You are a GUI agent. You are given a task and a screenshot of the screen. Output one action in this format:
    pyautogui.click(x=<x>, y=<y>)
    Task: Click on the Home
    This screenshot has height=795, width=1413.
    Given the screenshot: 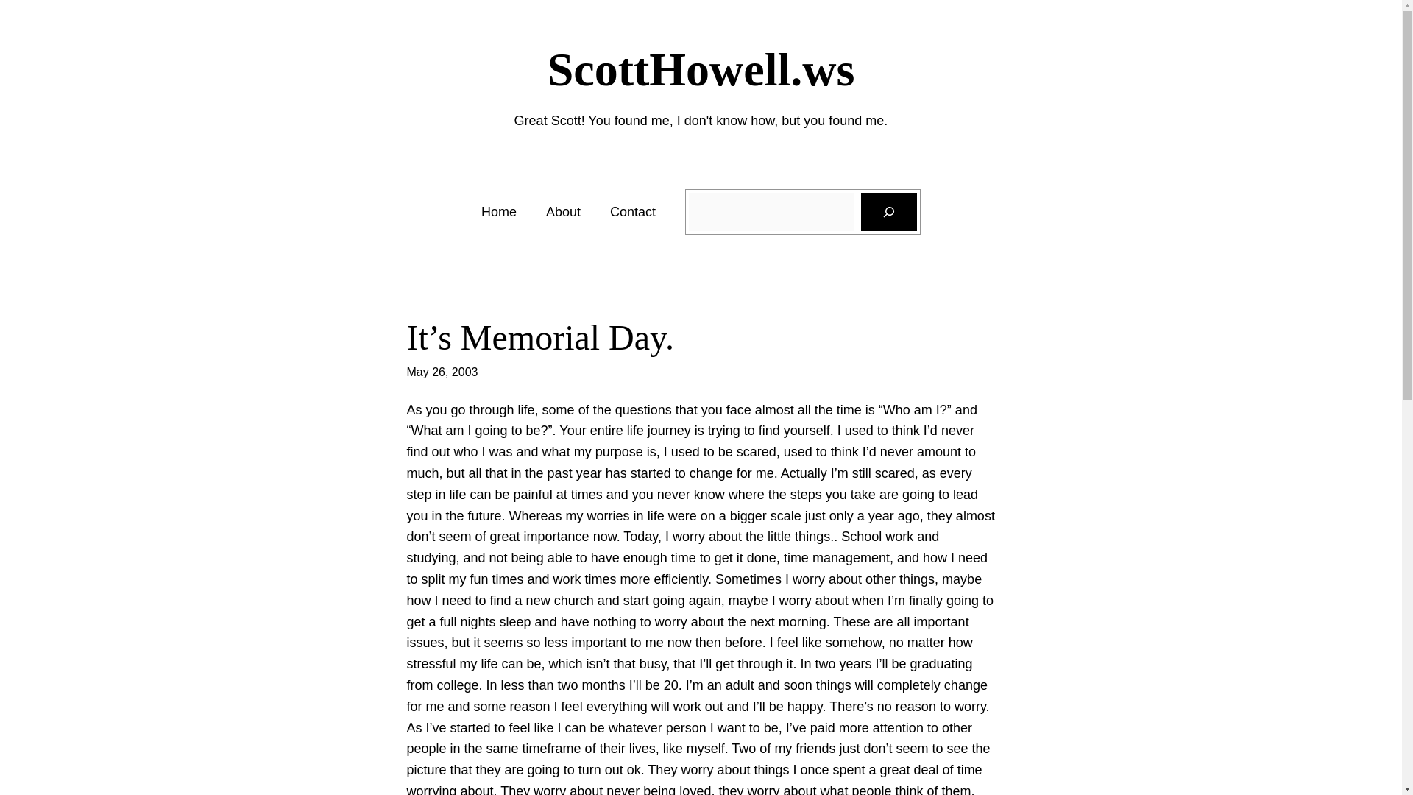 What is the action you would take?
    pyautogui.click(x=499, y=212)
    